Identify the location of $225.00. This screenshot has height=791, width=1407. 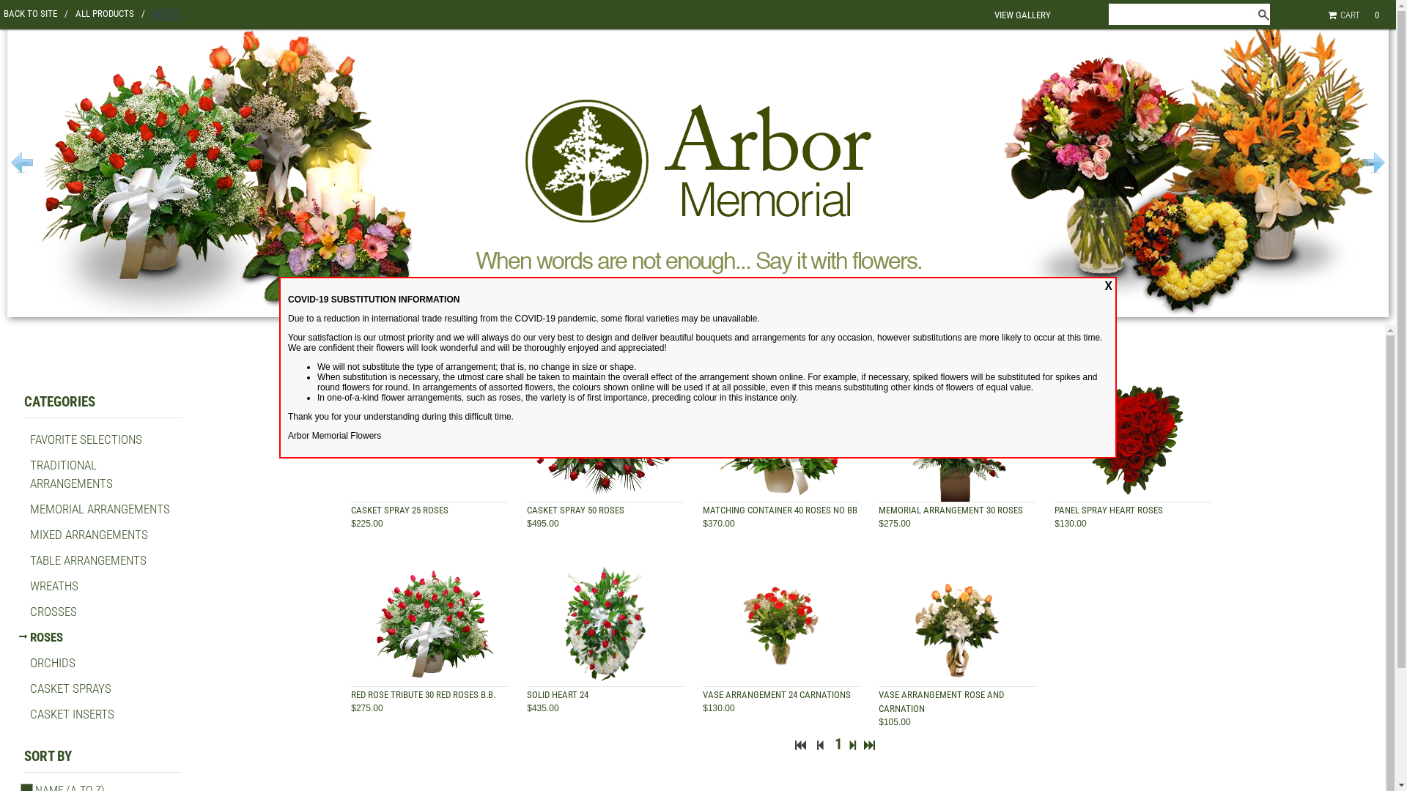
(366, 524).